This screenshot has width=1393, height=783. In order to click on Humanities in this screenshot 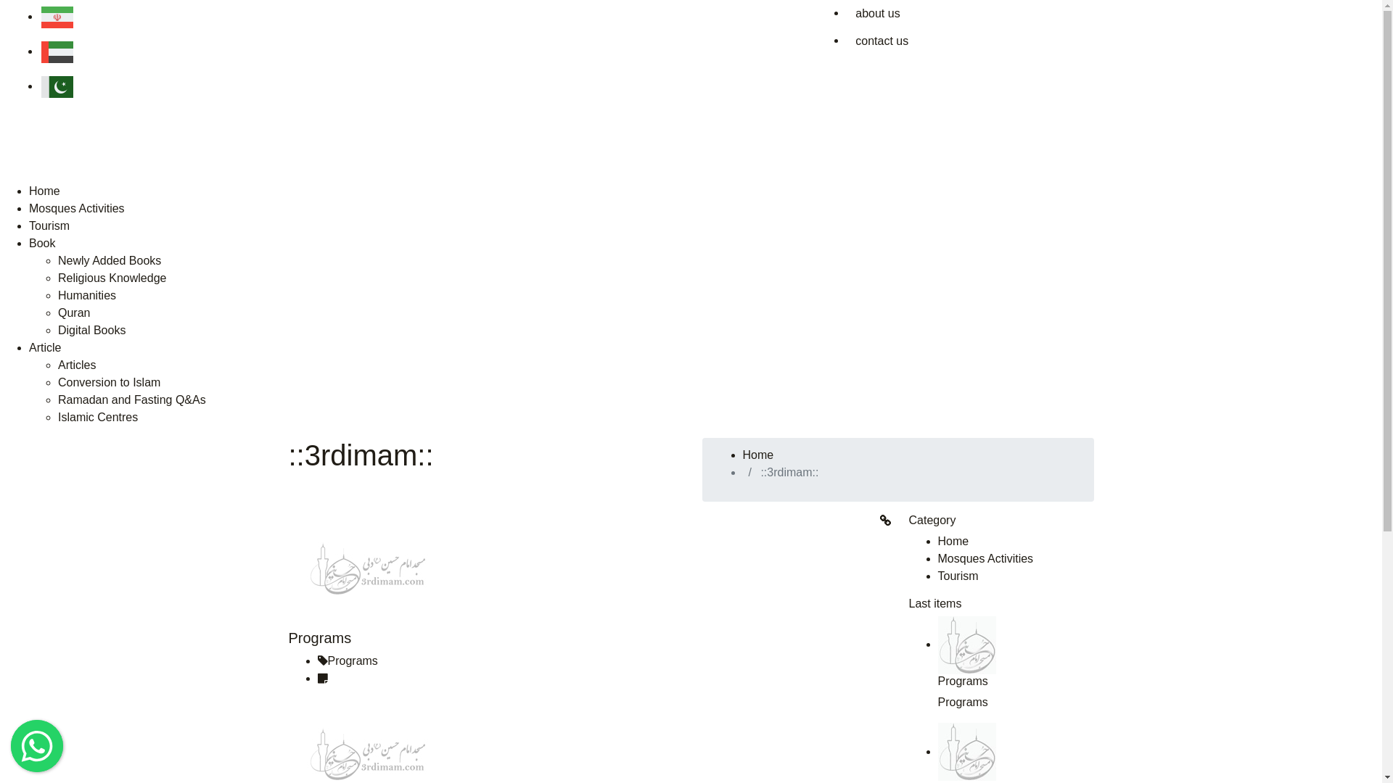, I will do `click(87, 296)`.